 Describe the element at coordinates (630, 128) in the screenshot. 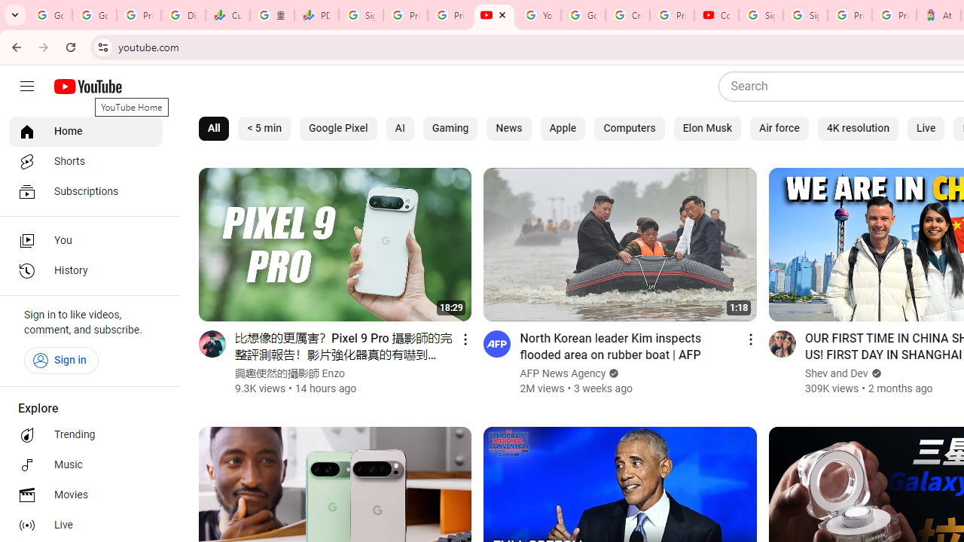

I see `Computers` at that location.